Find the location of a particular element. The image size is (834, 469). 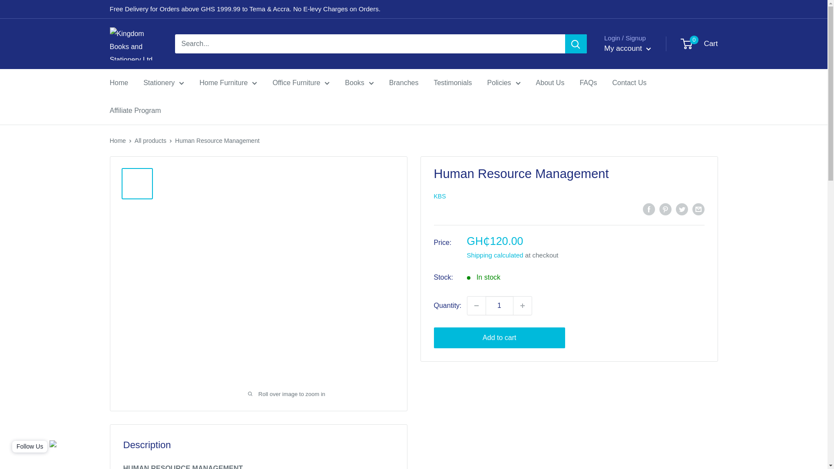

Decrease quantity by 1 is located at coordinates (476, 305).